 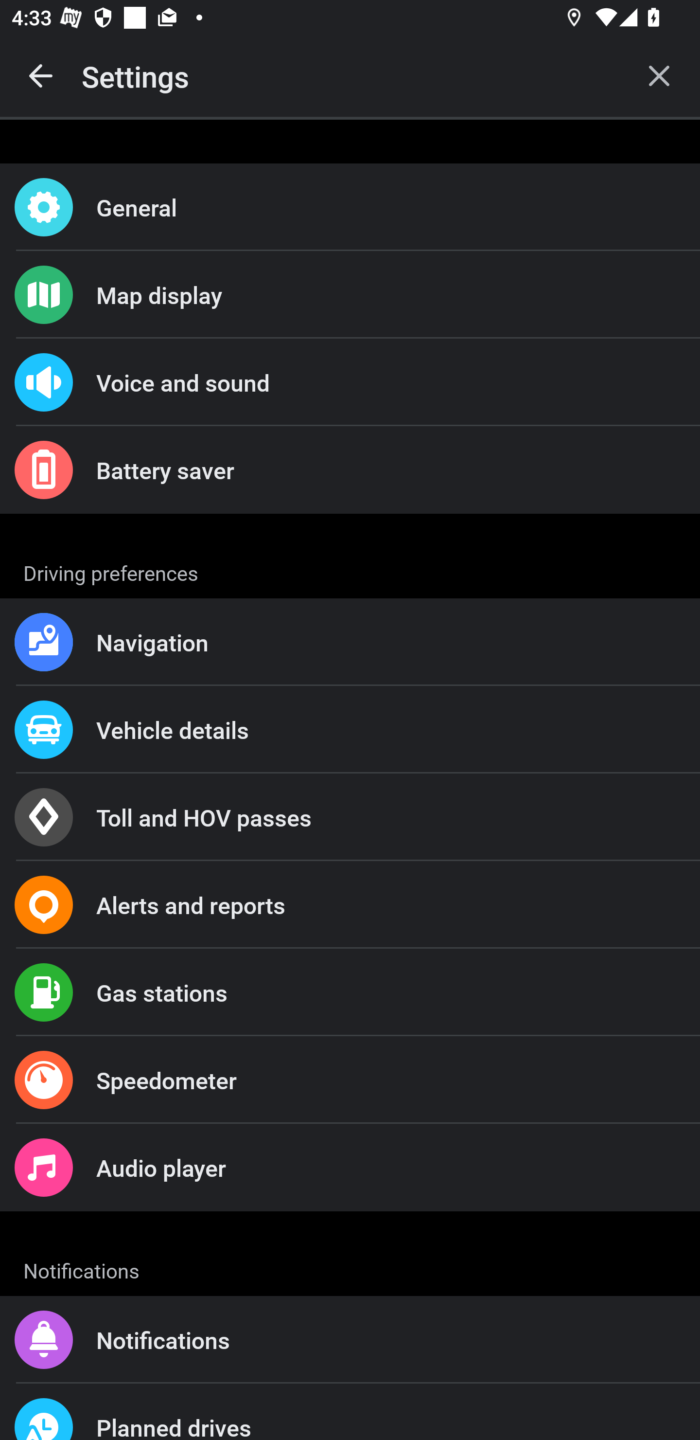 I want to click on Alerts and reports, so click(x=350, y=905).